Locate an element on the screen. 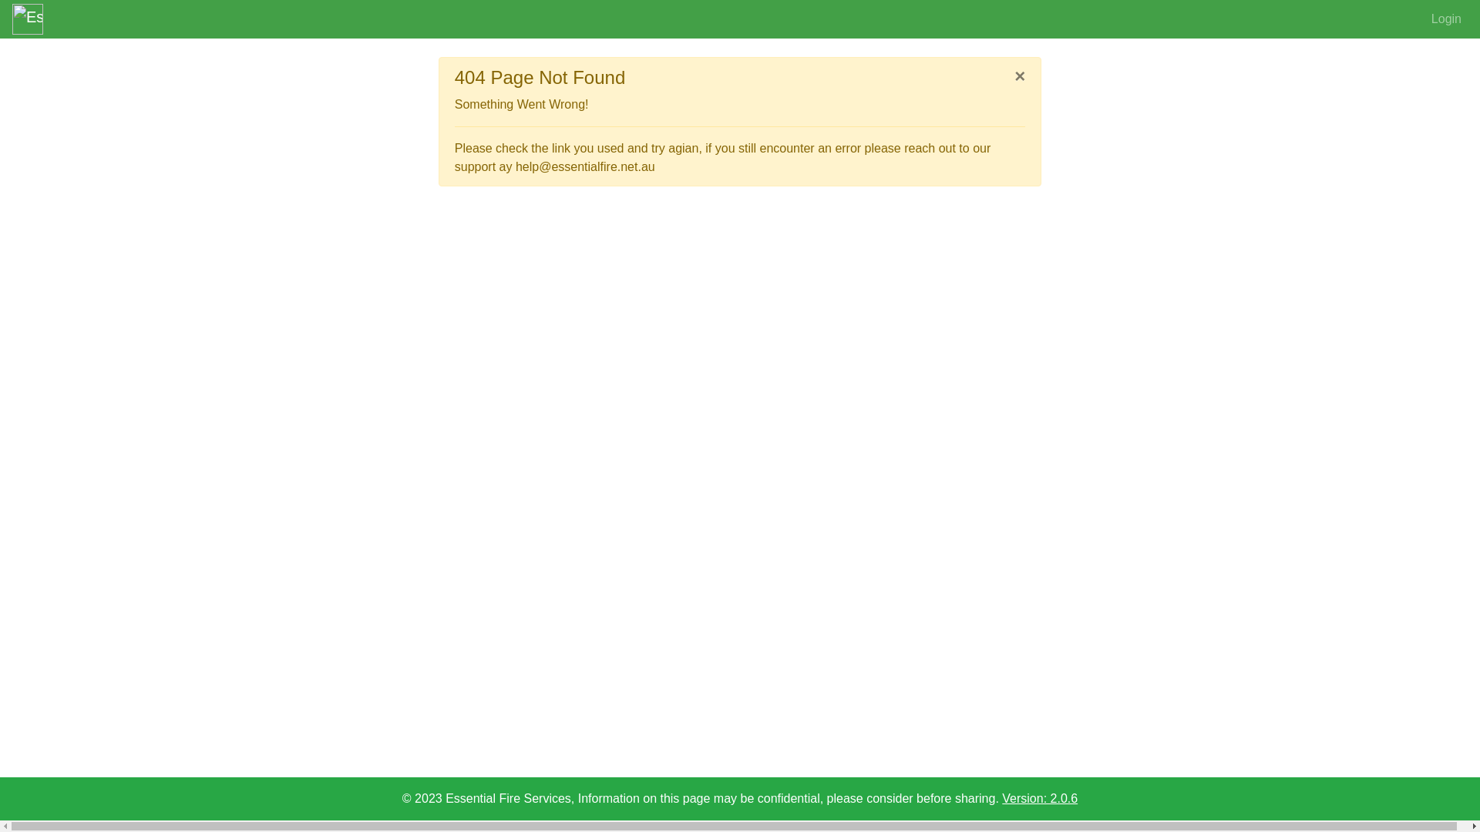 This screenshot has height=832, width=1480. Version: 2.0.6 is located at coordinates (1040, 798).